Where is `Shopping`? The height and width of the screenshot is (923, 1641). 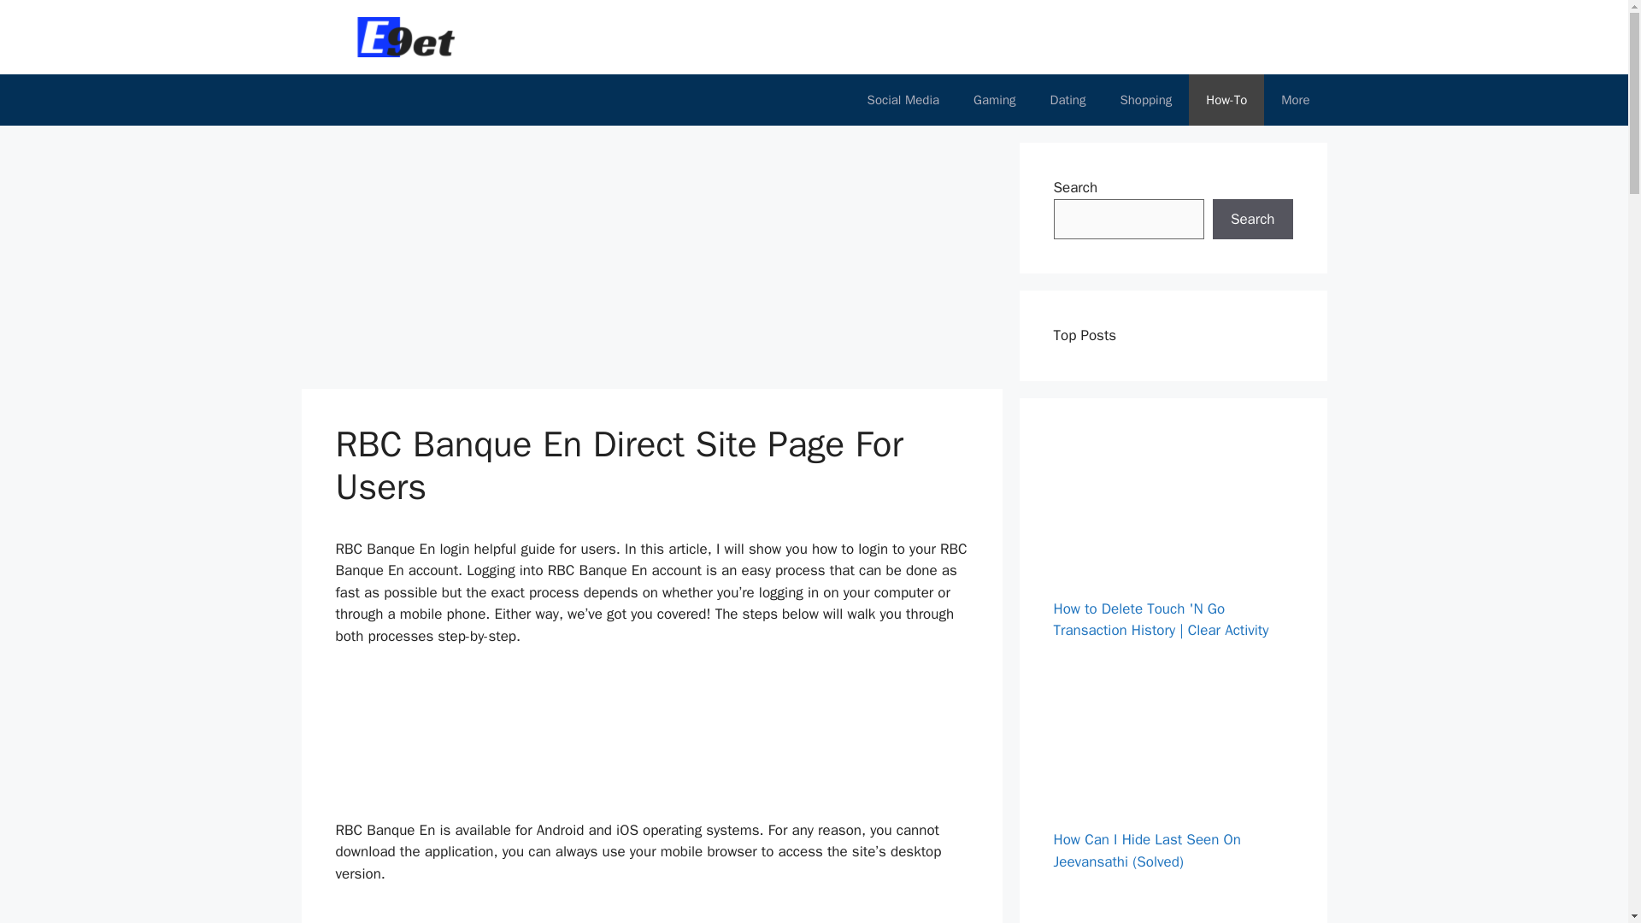
Shopping is located at coordinates (1145, 99).